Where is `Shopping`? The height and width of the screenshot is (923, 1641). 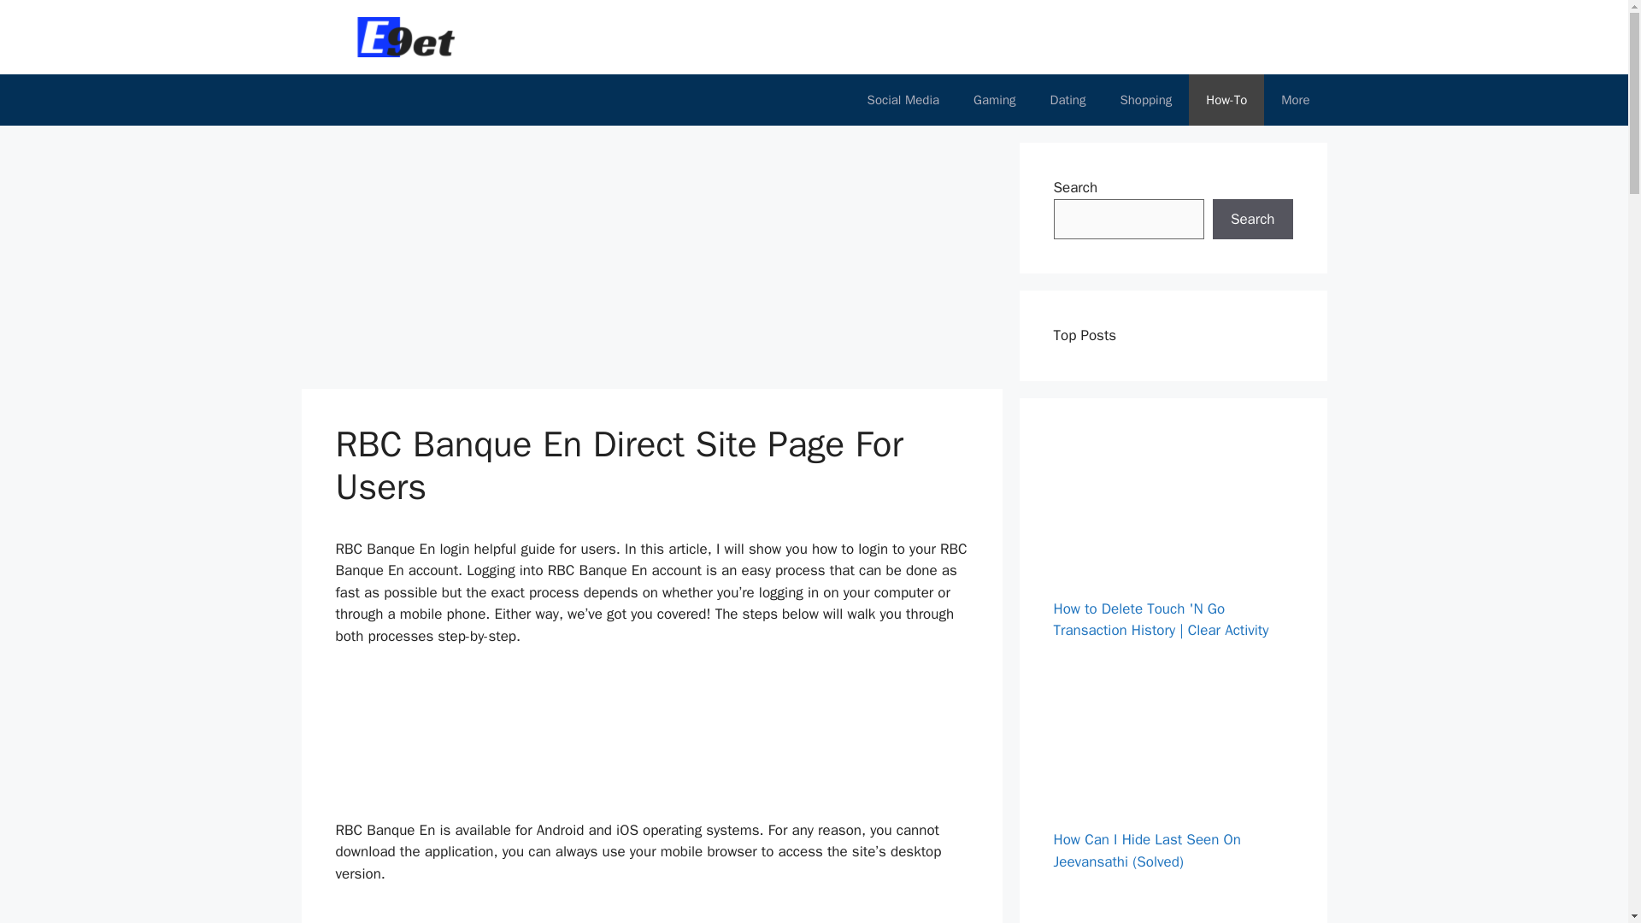
Shopping is located at coordinates (1145, 99).